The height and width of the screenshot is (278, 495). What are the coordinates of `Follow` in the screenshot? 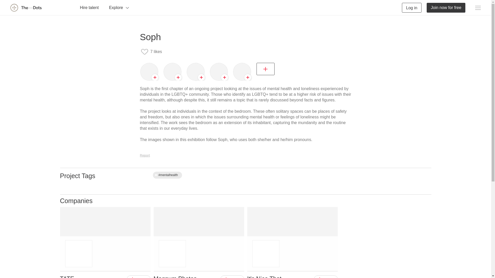 It's located at (326, 277).